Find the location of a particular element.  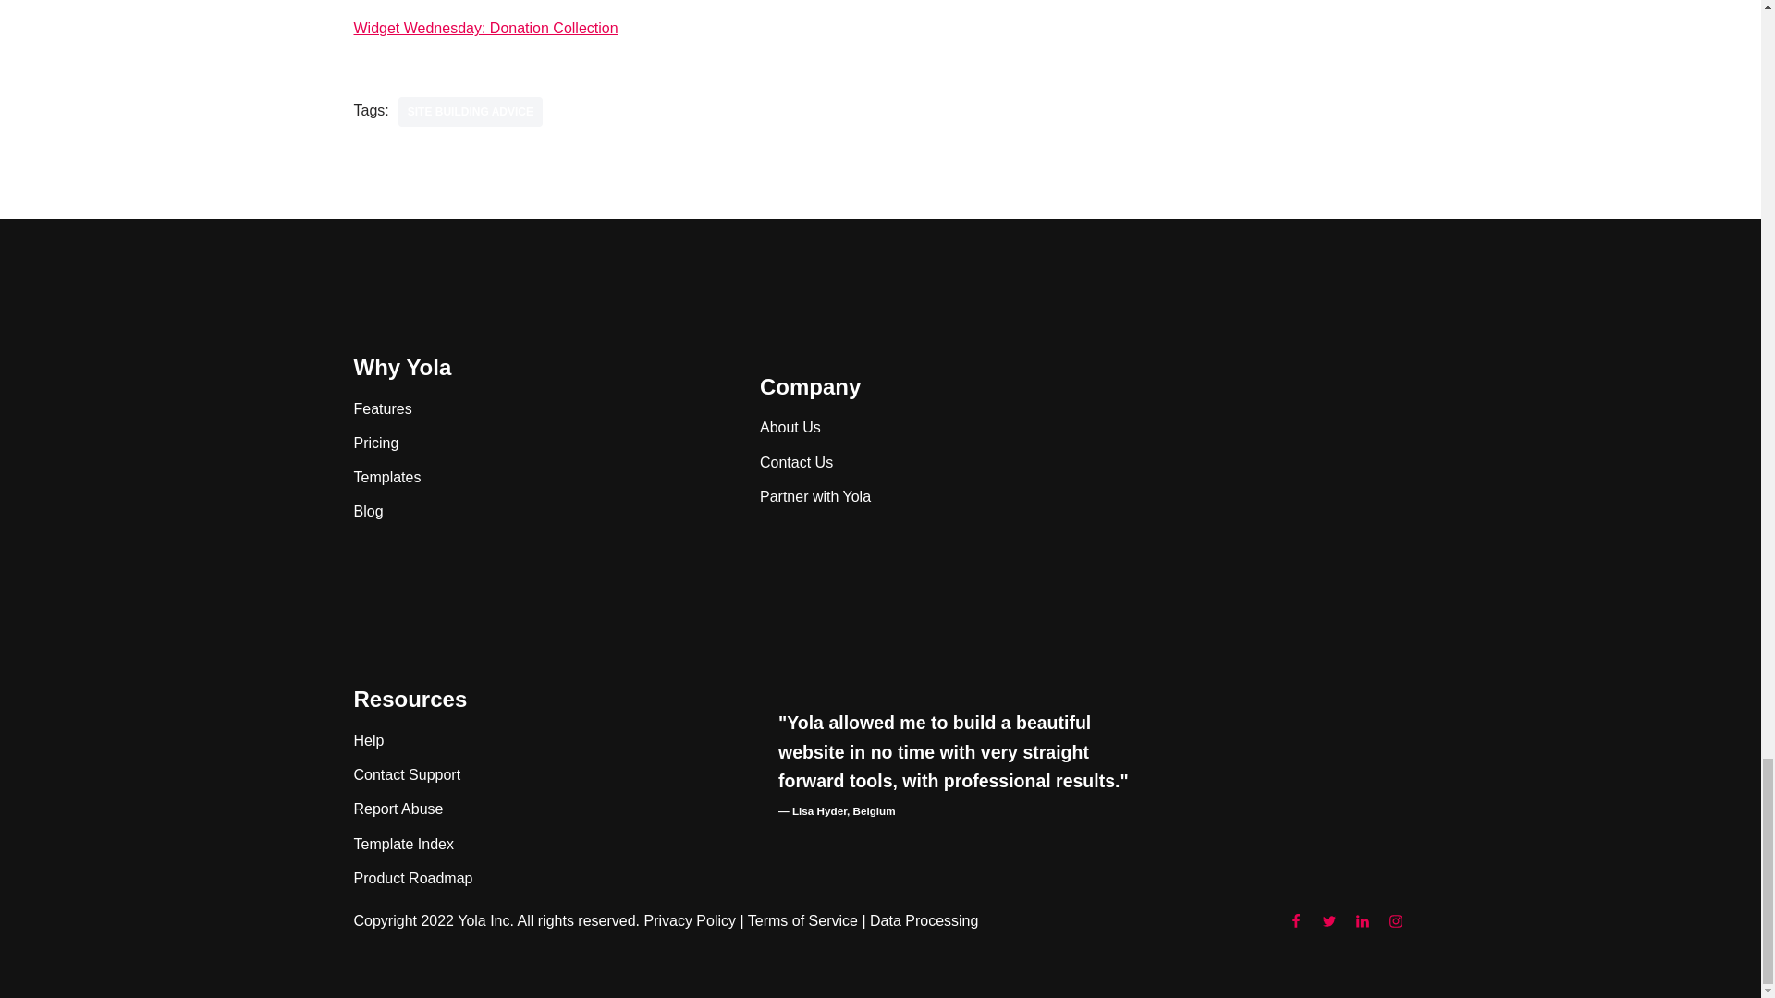

SITE BUILDING ADVICE is located at coordinates (470, 111).